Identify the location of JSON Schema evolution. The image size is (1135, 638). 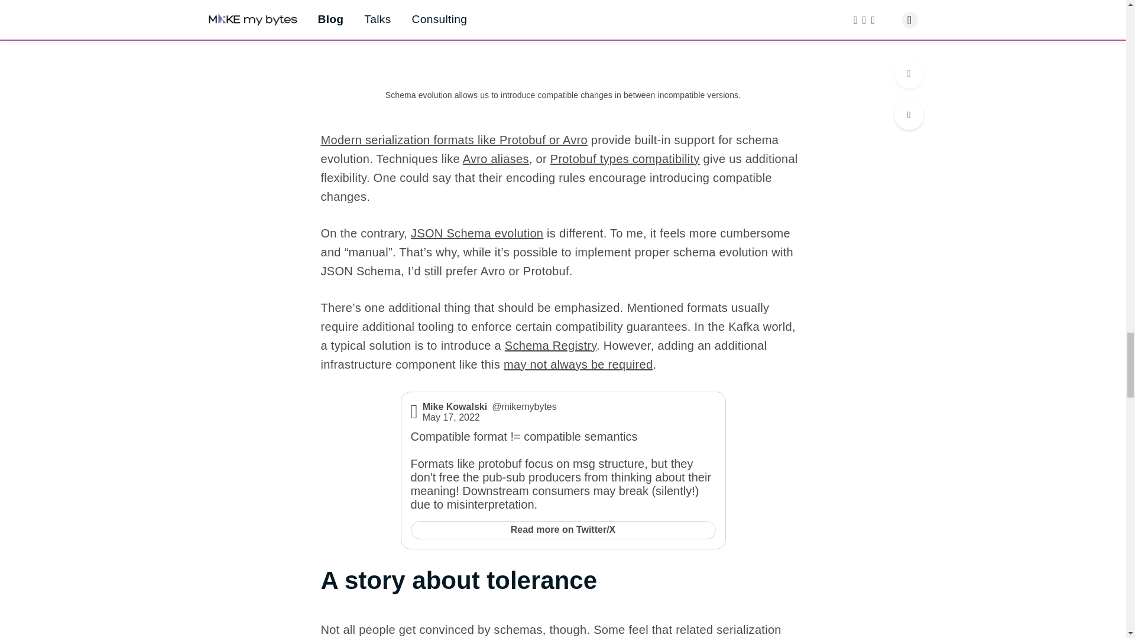
(477, 233).